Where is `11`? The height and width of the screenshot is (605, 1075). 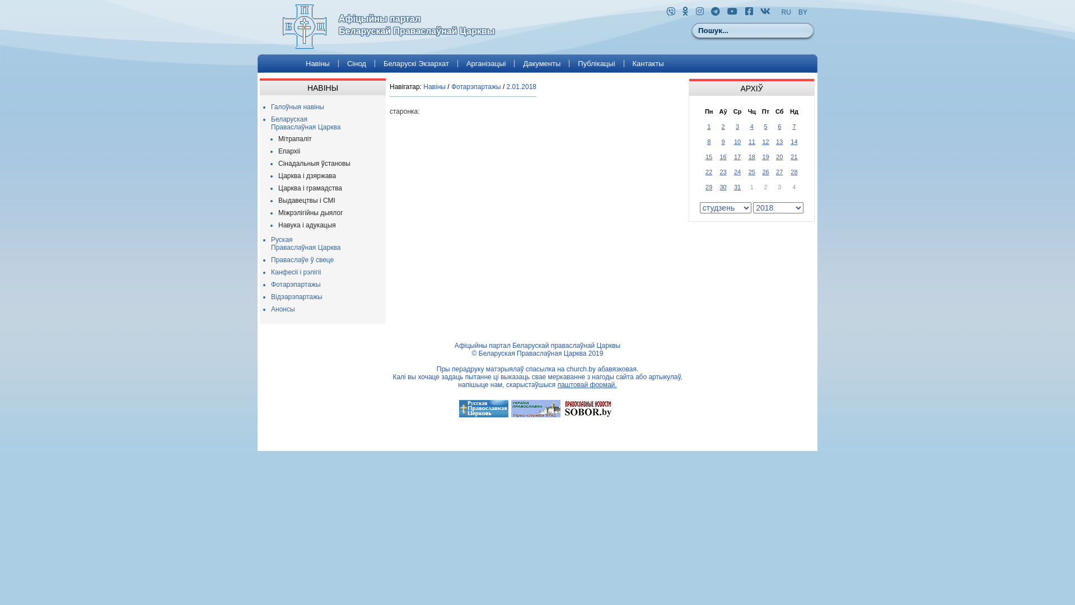
11 is located at coordinates (752, 141).